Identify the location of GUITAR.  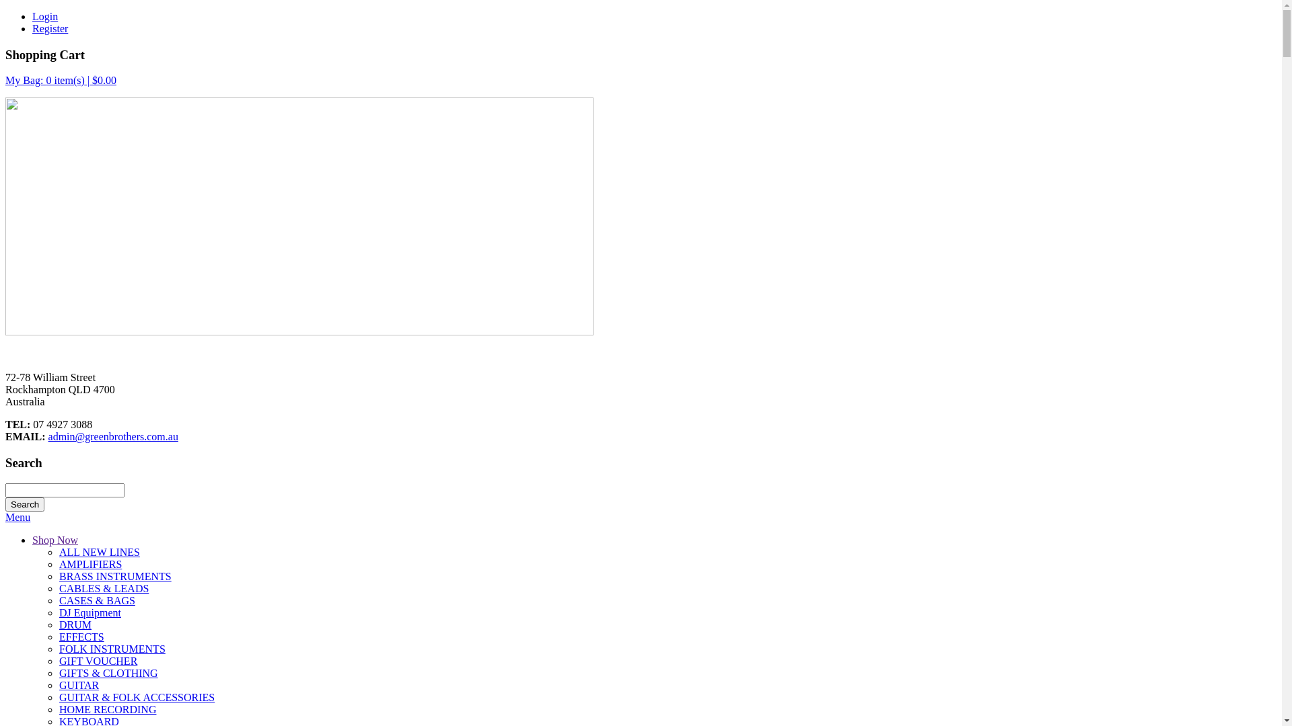
(79, 686).